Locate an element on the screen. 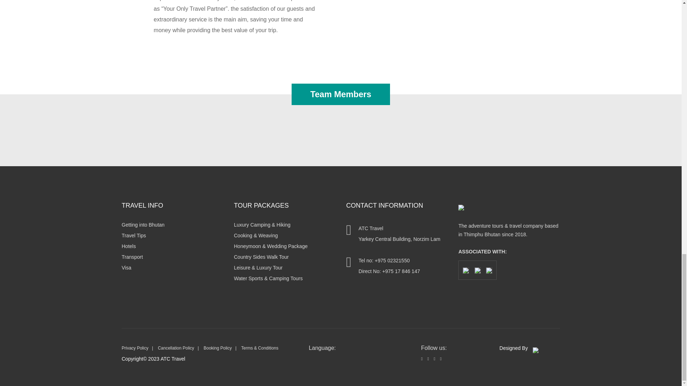  Country Sides Walk Tour is located at coordinates (261, 260).